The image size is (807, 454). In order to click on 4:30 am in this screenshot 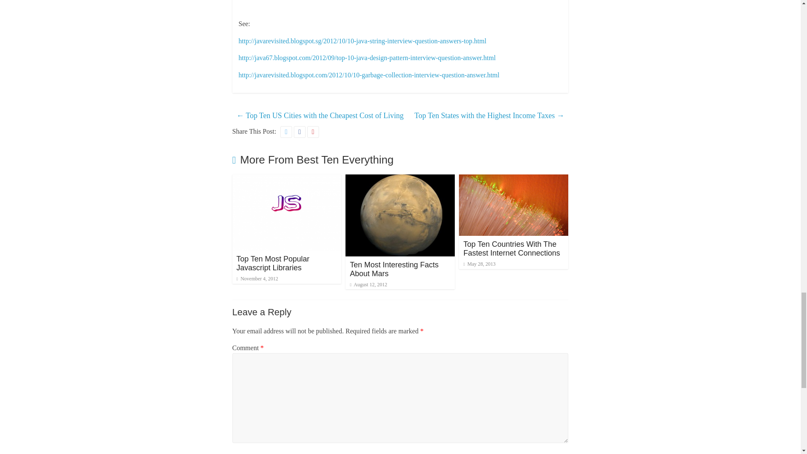, I will do `click(368, 284)`.